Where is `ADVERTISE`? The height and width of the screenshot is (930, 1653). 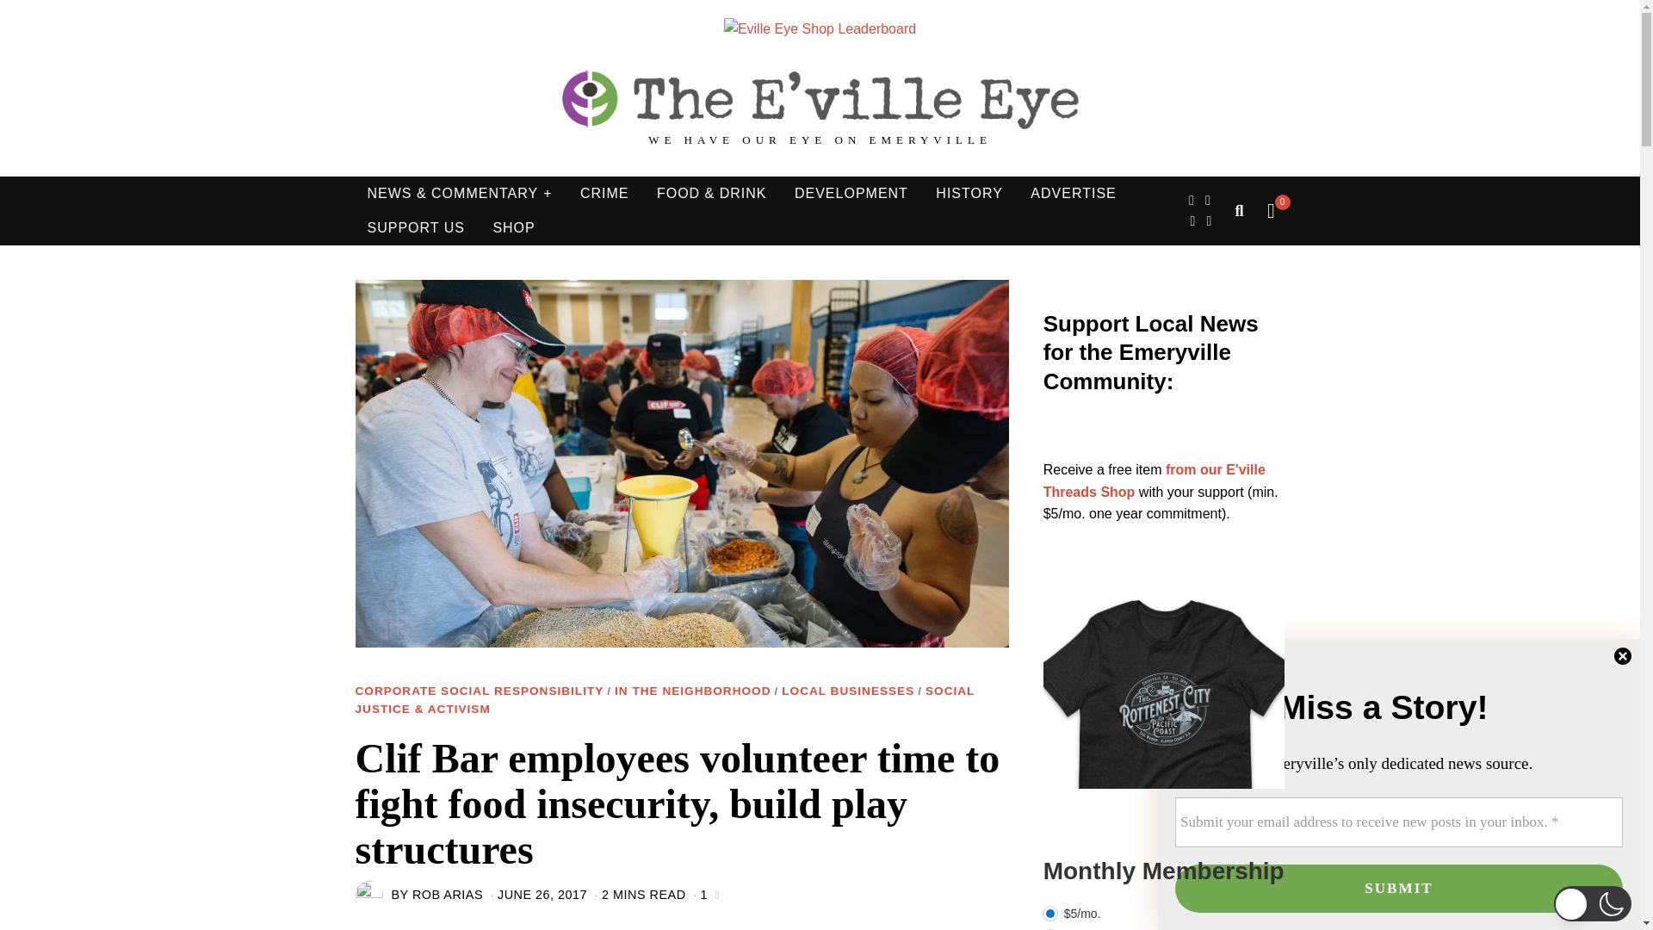
ADVERTISE is located at coordinates (1073, 194).